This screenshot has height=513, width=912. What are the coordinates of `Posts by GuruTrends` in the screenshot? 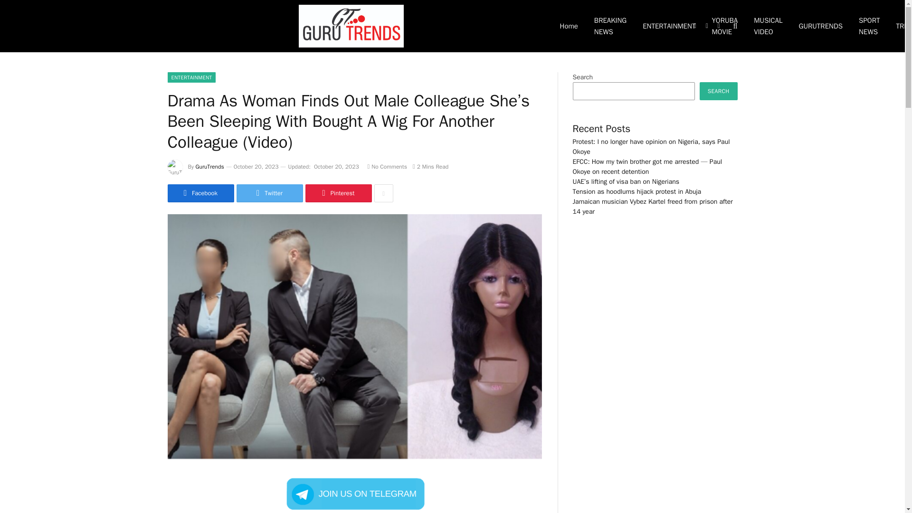 It's located at (210, 166).